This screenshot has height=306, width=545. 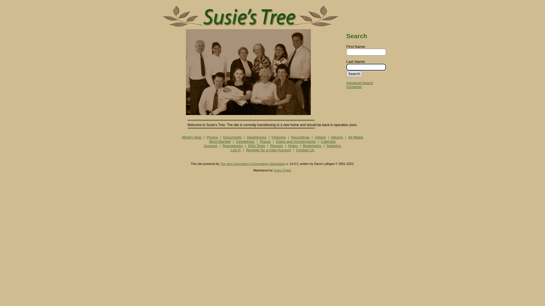 What do you see at coordinates (232, 137) in the screenshot?
I see `Documents` at bounding box center [232, 137].